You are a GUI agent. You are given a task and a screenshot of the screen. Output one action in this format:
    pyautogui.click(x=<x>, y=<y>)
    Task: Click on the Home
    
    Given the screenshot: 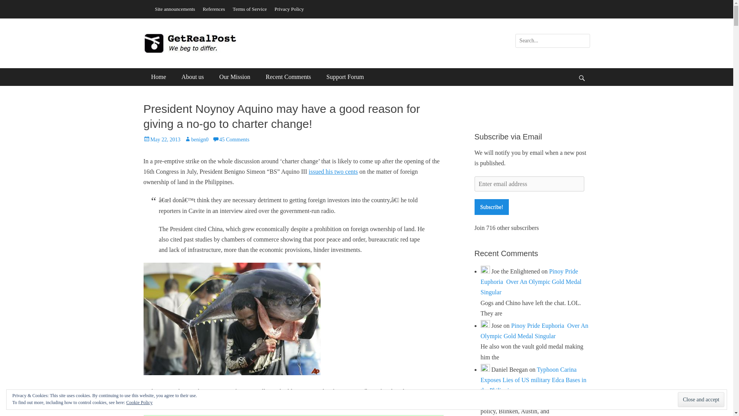 What is the action you would take?
    pyautogui.click(x=159, y=77)
    